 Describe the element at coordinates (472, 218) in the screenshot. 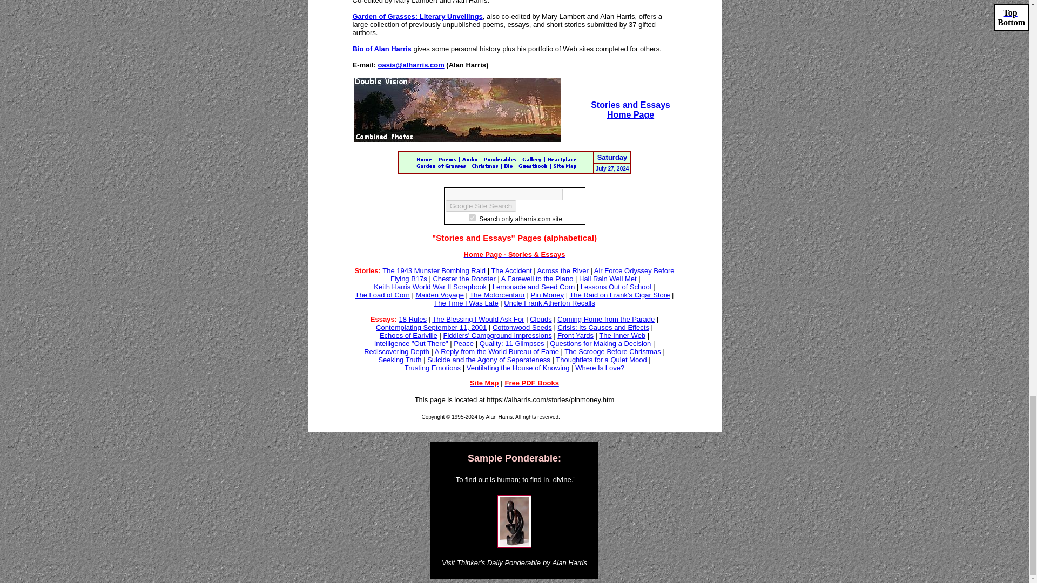

I see `alharris.com` at that location.